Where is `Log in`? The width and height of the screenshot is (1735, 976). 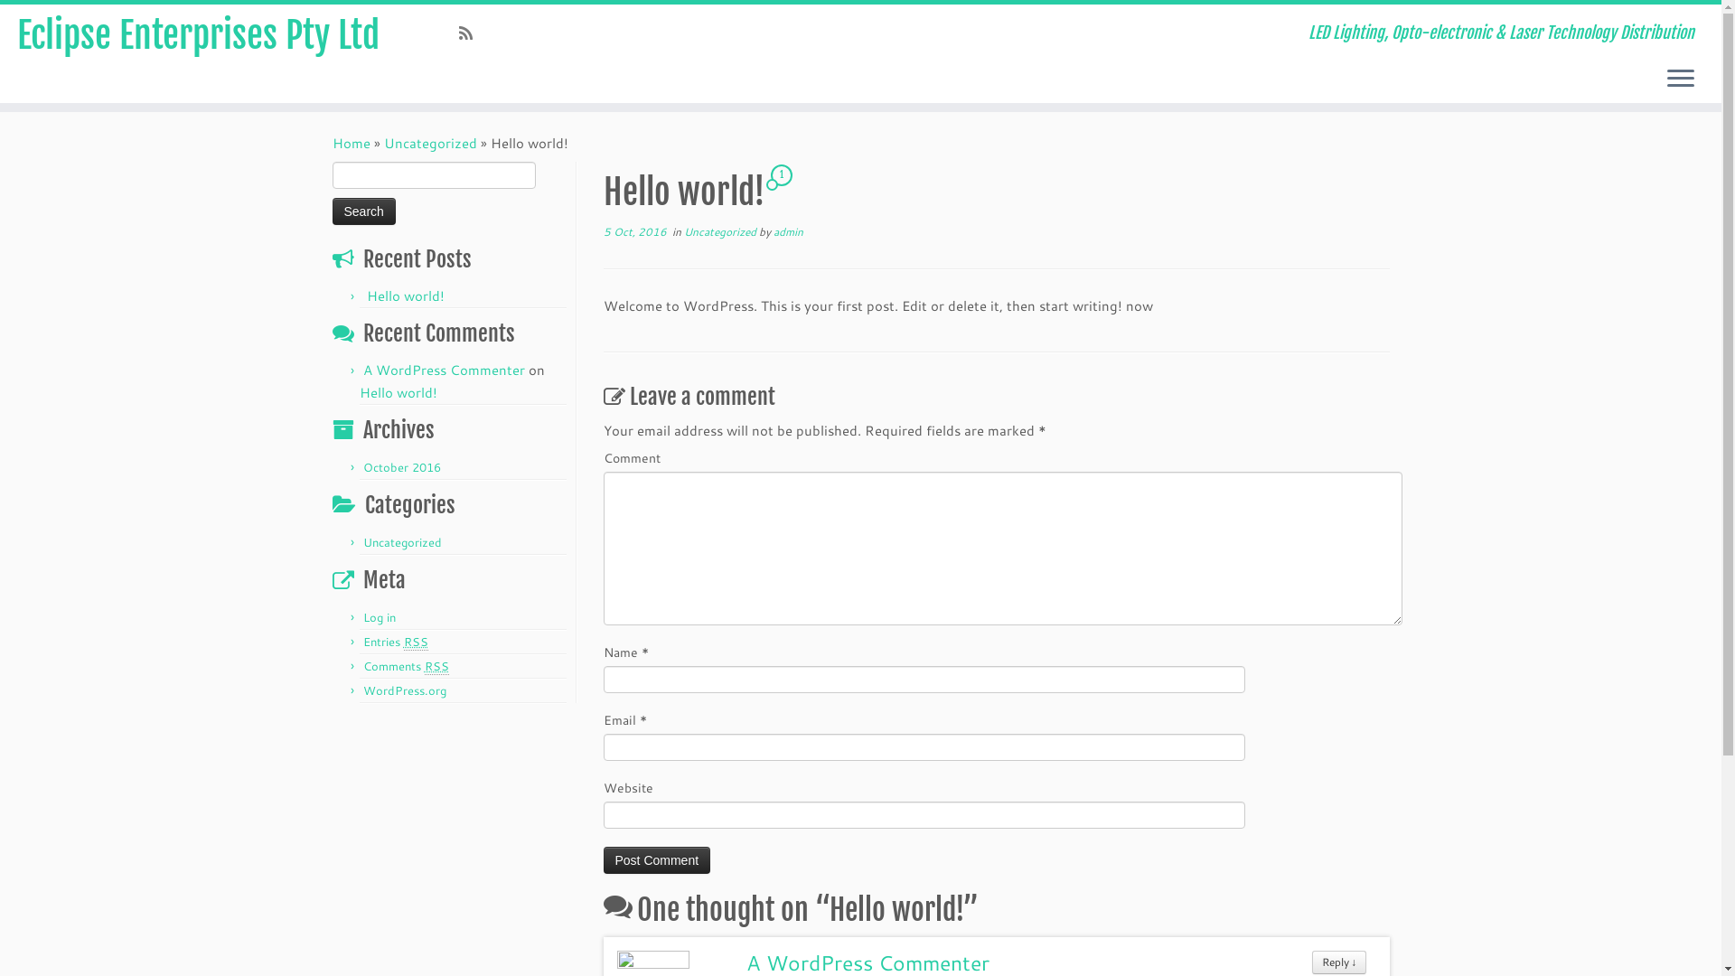
Log in is located at coordinates (380, 617).